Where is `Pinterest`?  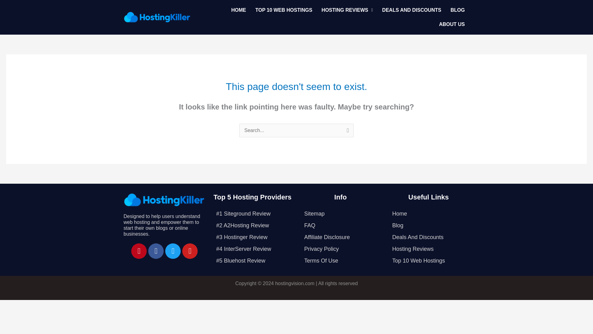
Pinterest is located at coordinates (139, 250).